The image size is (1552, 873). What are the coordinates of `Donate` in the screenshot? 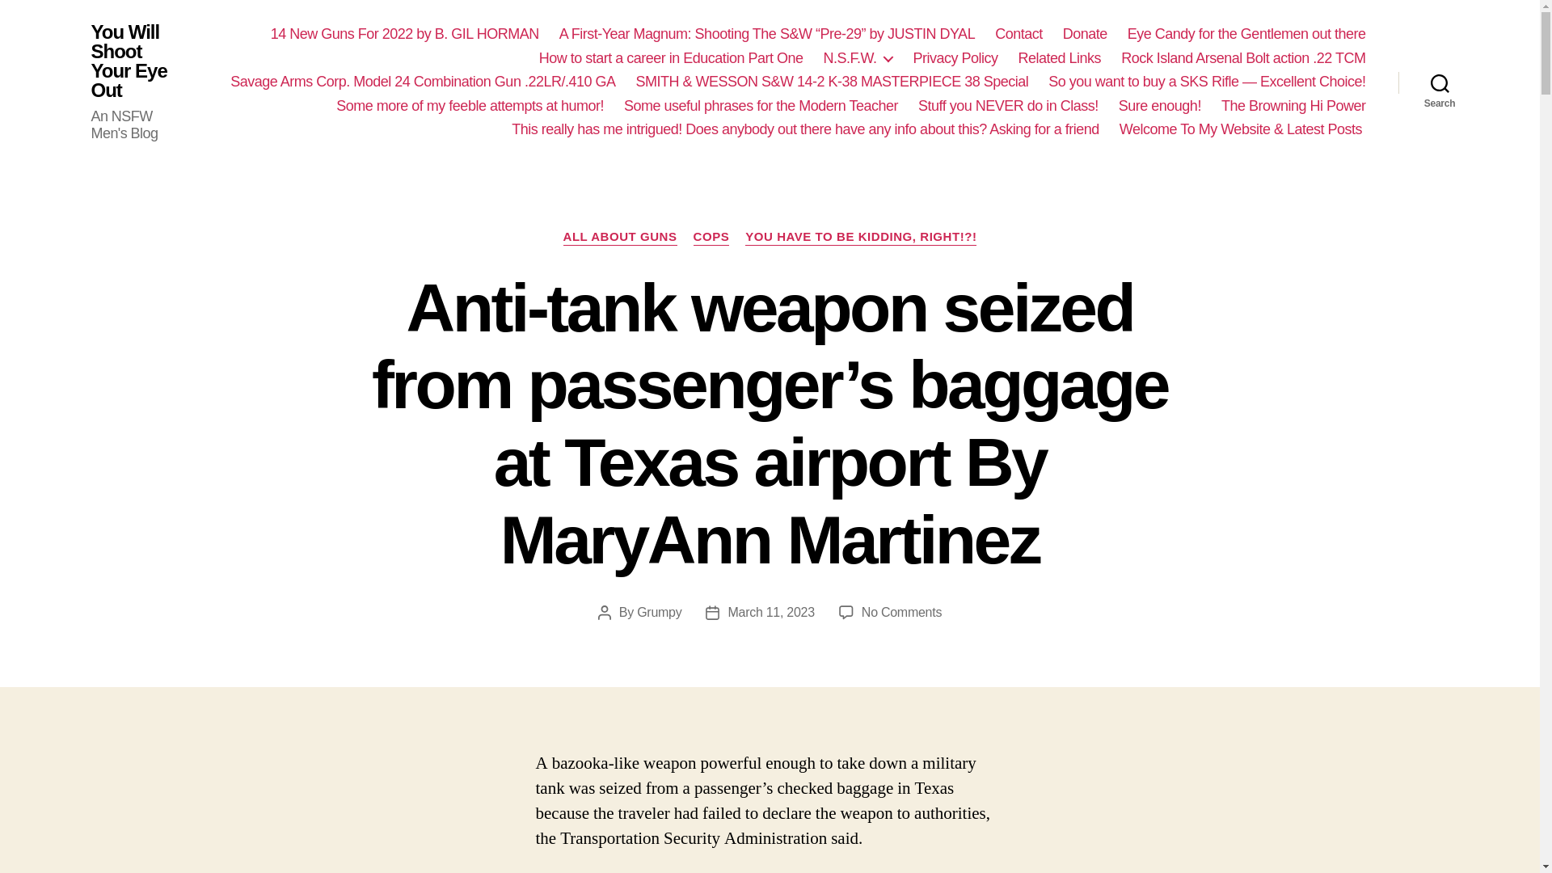 It's located at (1085, 35).